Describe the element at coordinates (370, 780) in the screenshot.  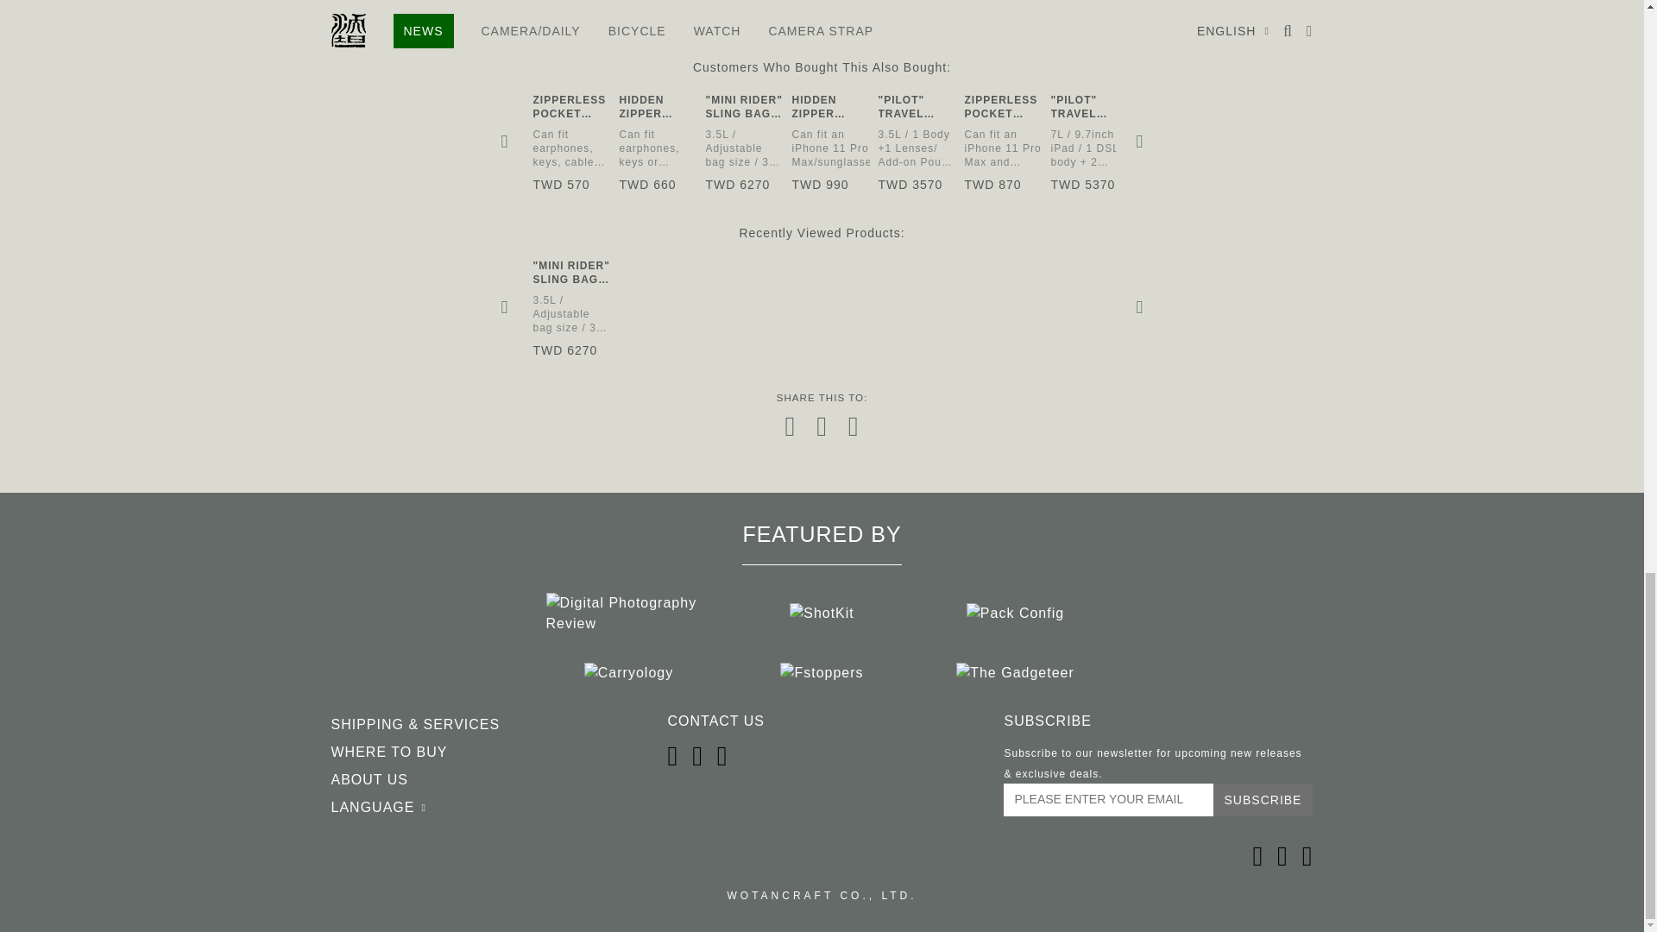
I see `About WOTANCRAFT` at that location.